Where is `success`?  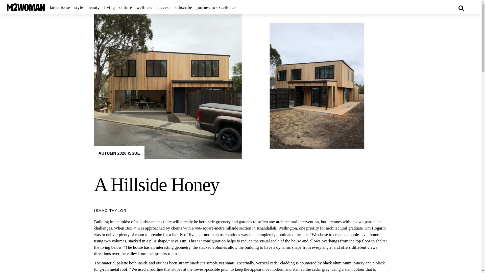 success is located at coordinates (163, 8).